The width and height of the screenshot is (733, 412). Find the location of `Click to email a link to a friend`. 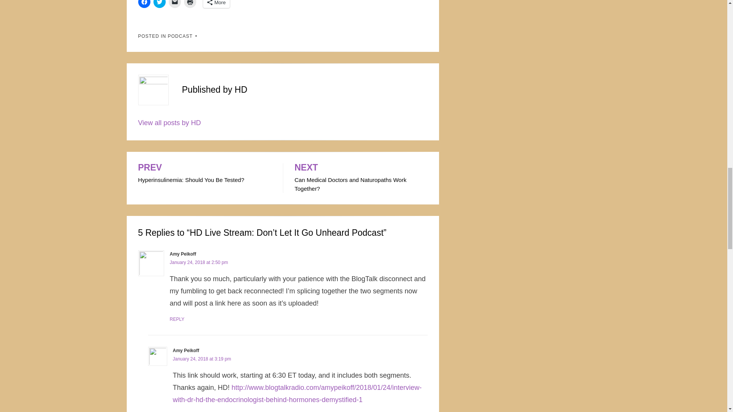

Click to email a link to a friend is located at coordinates (361, 178).